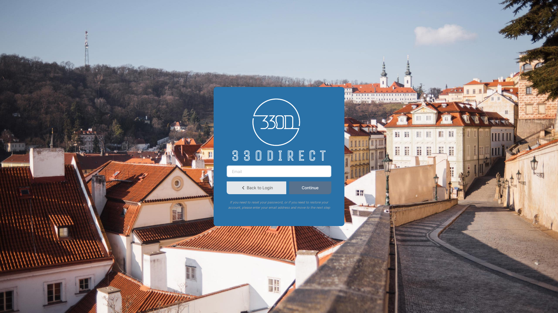 This screenshot has width=558, height=313. What do you see at coordinates (310, 188) in the screenshot?
I see `Continue` at bounding box center [310, 188].